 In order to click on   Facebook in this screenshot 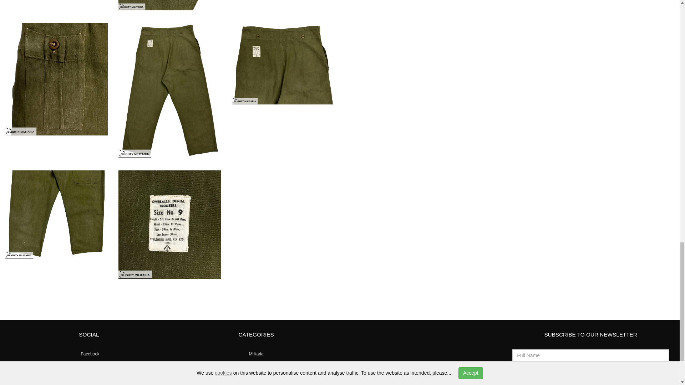, I will do `click(89, 354)`.